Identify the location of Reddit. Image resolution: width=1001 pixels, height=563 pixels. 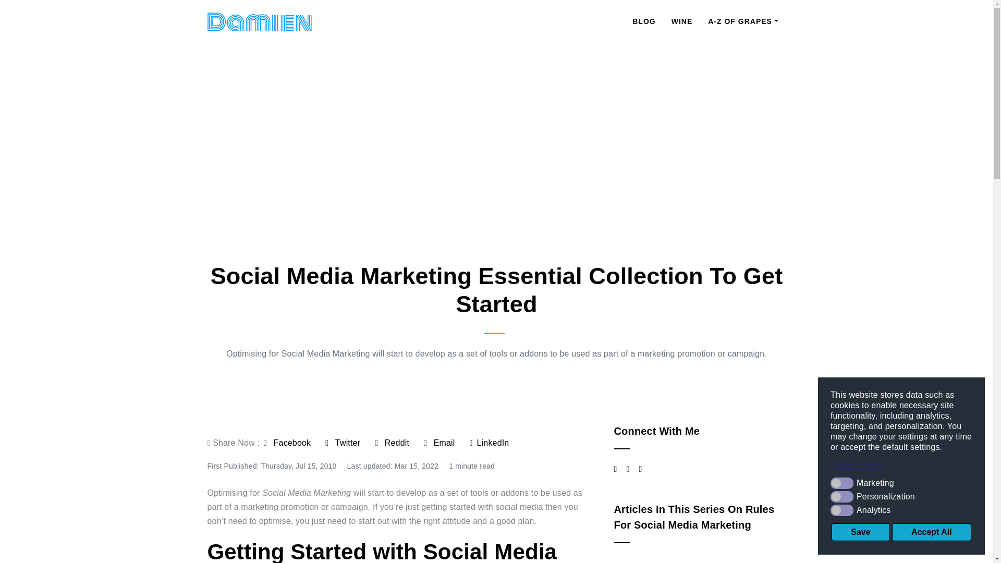
(392, 443).